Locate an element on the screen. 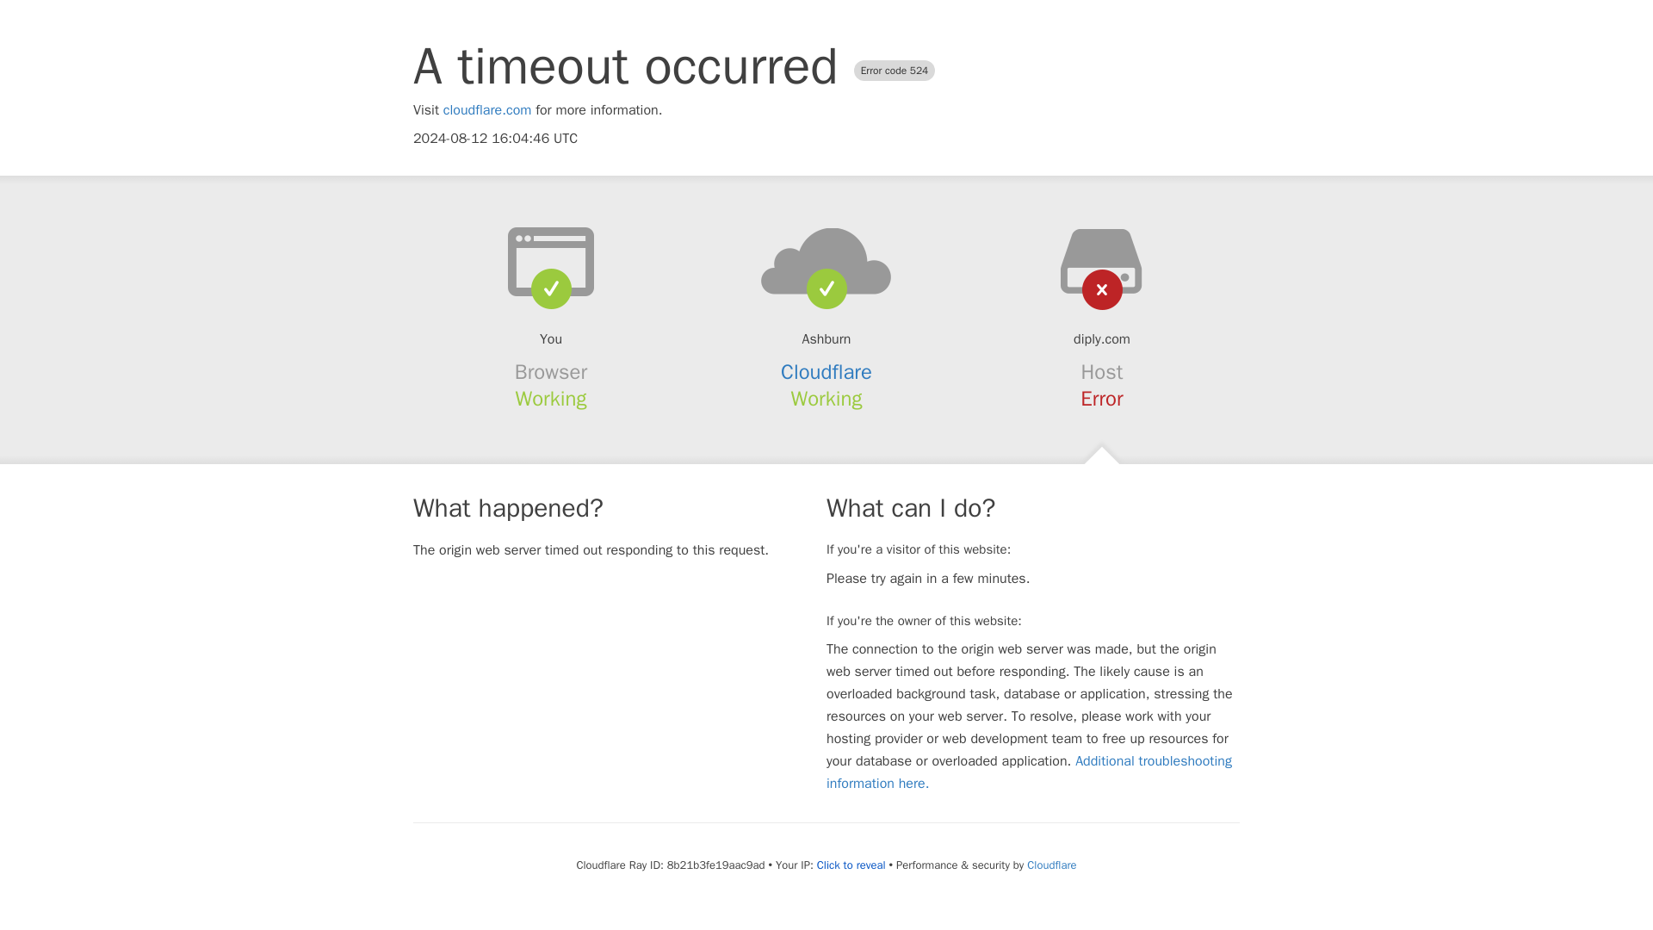 The width and height of the screenshot is (1653, 930). cloudflare.com is located at coordinates (487, 110).